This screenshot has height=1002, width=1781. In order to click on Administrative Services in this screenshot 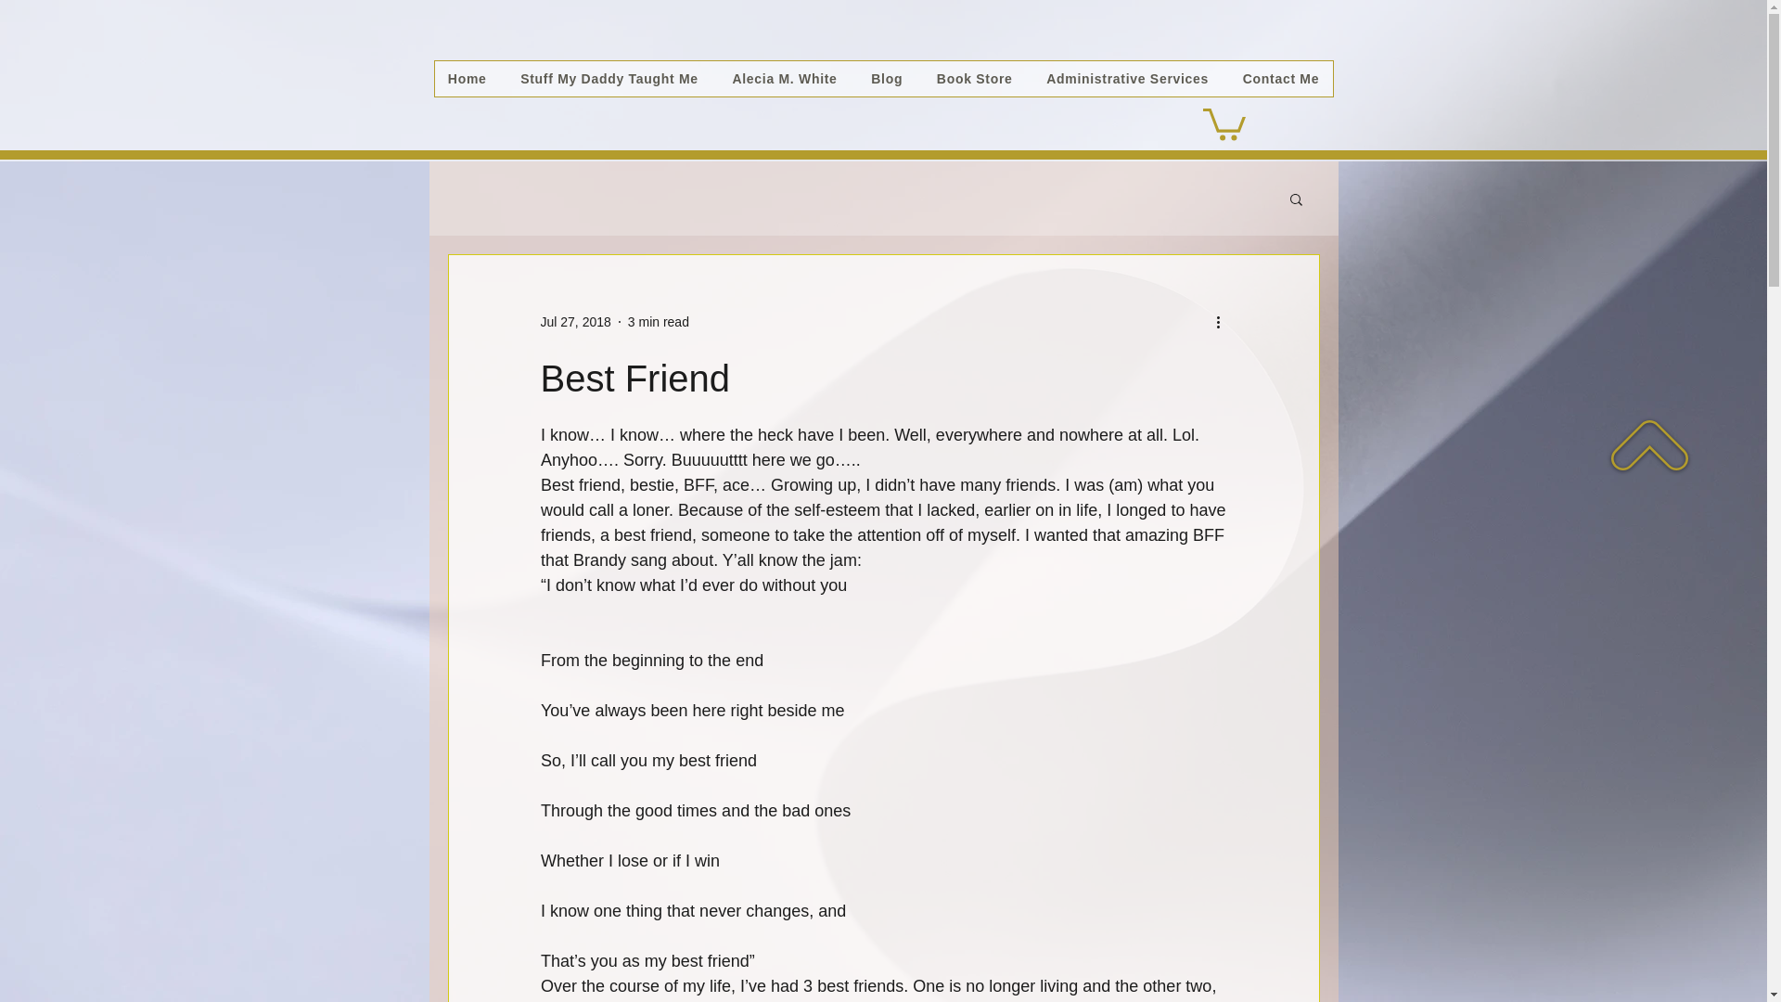, I will do `click(1127, 78)`.